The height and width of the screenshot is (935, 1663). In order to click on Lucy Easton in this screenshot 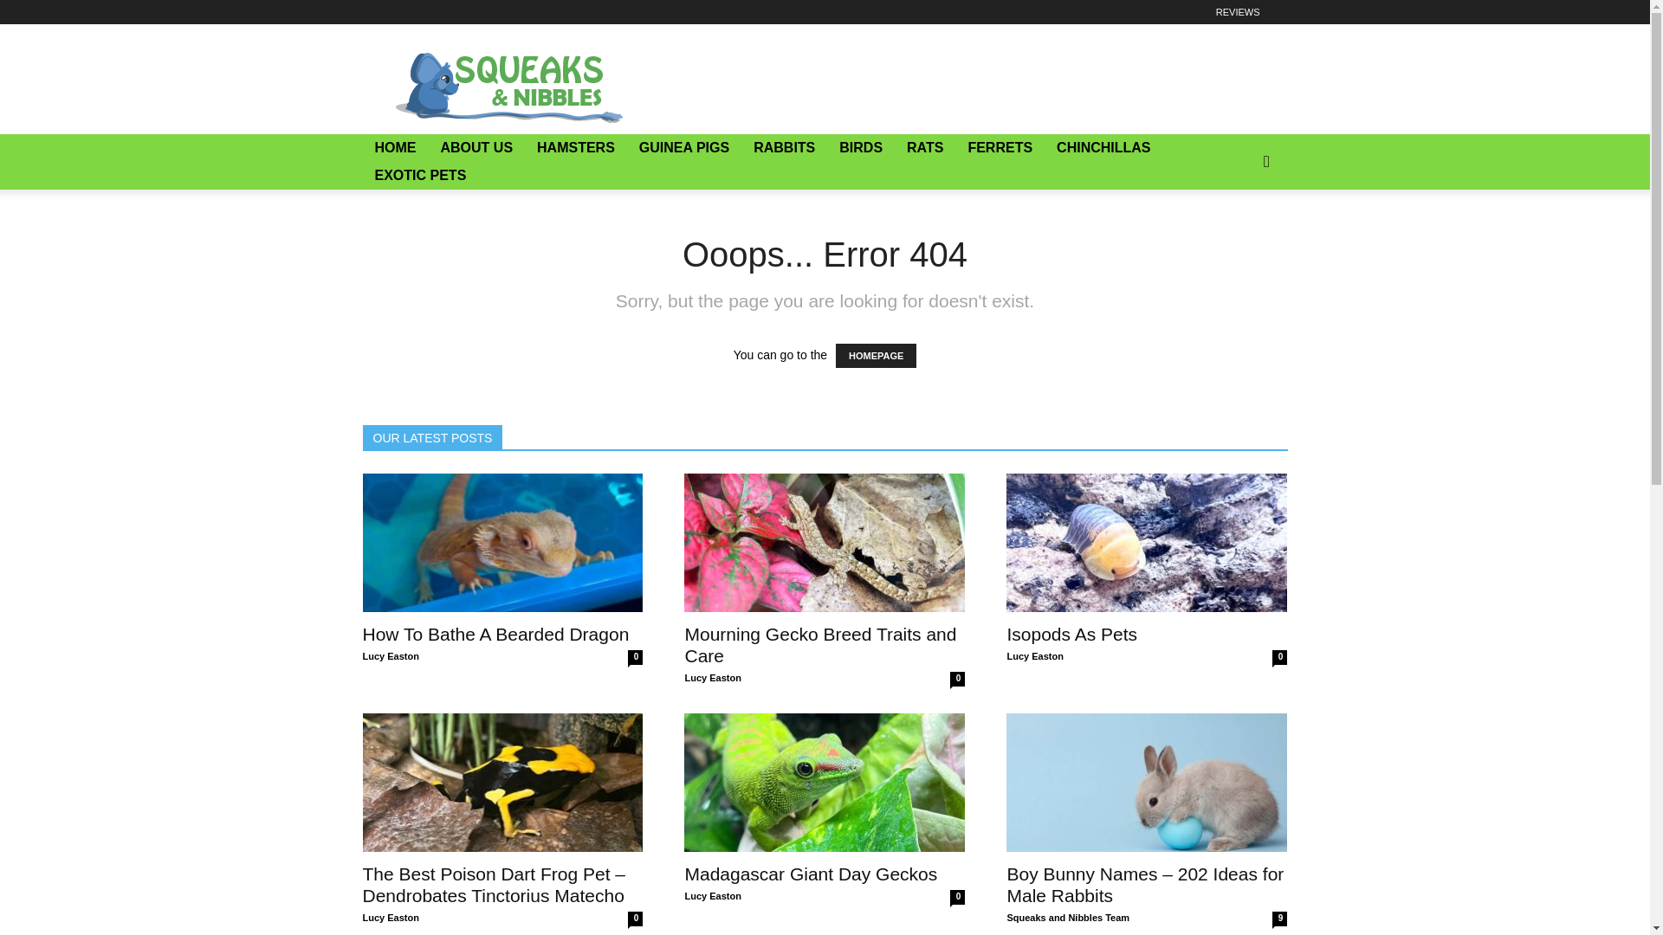, I will do `click(712, 677)`.